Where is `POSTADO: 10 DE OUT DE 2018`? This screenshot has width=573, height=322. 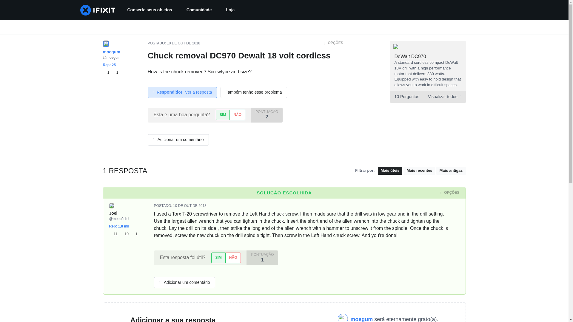 POSTADO: 10 DE OUT DE 2018 is located at coordinates (180, 205).